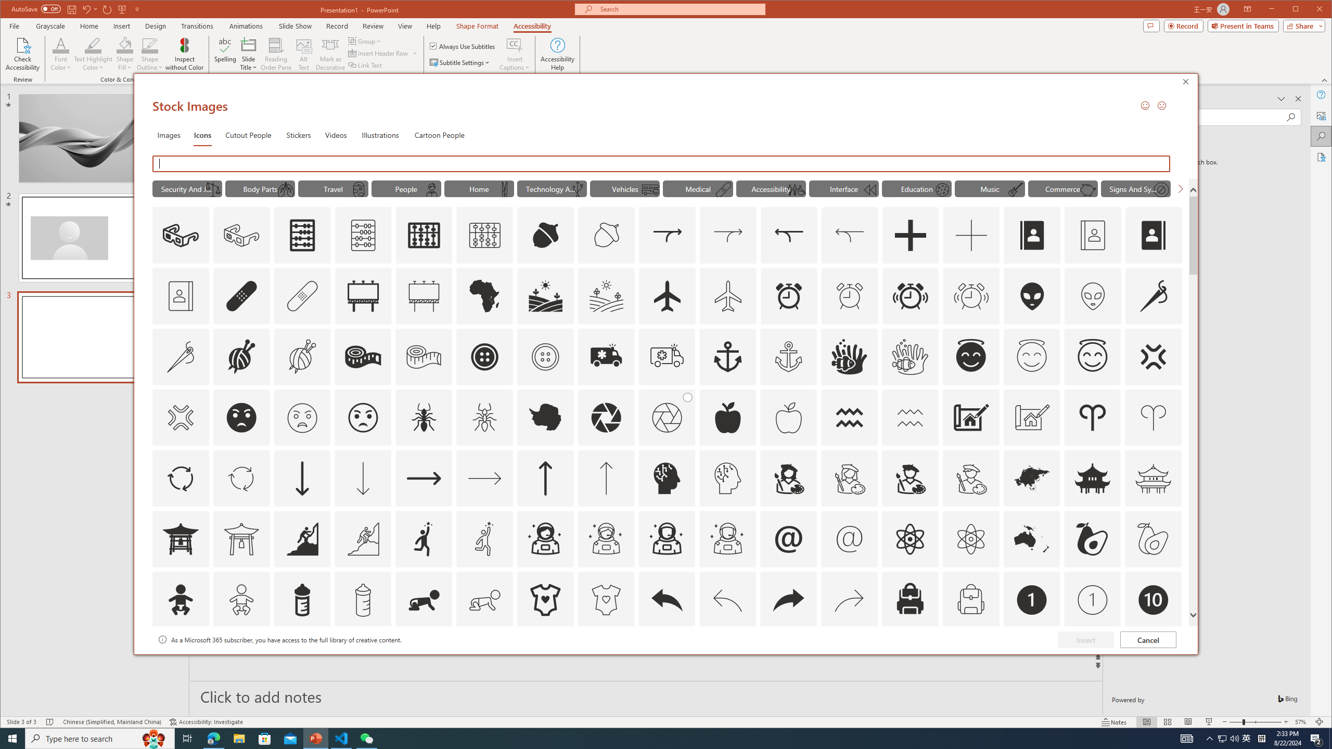  Describe the element at coordinates (180, 661) in the screenshot. I see `AutomationID: Icons_Badge10_M` at that location.